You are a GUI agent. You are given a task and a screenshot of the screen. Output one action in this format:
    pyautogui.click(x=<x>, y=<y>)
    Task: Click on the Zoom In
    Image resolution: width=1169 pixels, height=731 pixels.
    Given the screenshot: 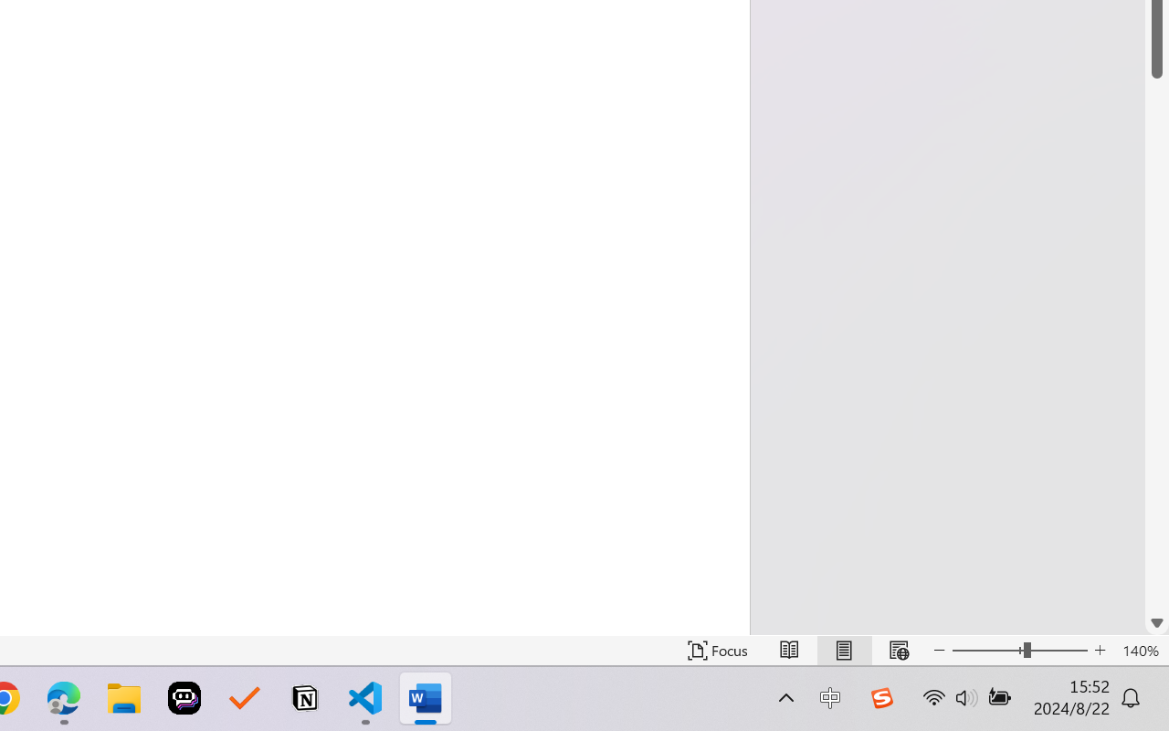 What is the action you would take?
    pyautogui.click(x=1100, y=651)
    